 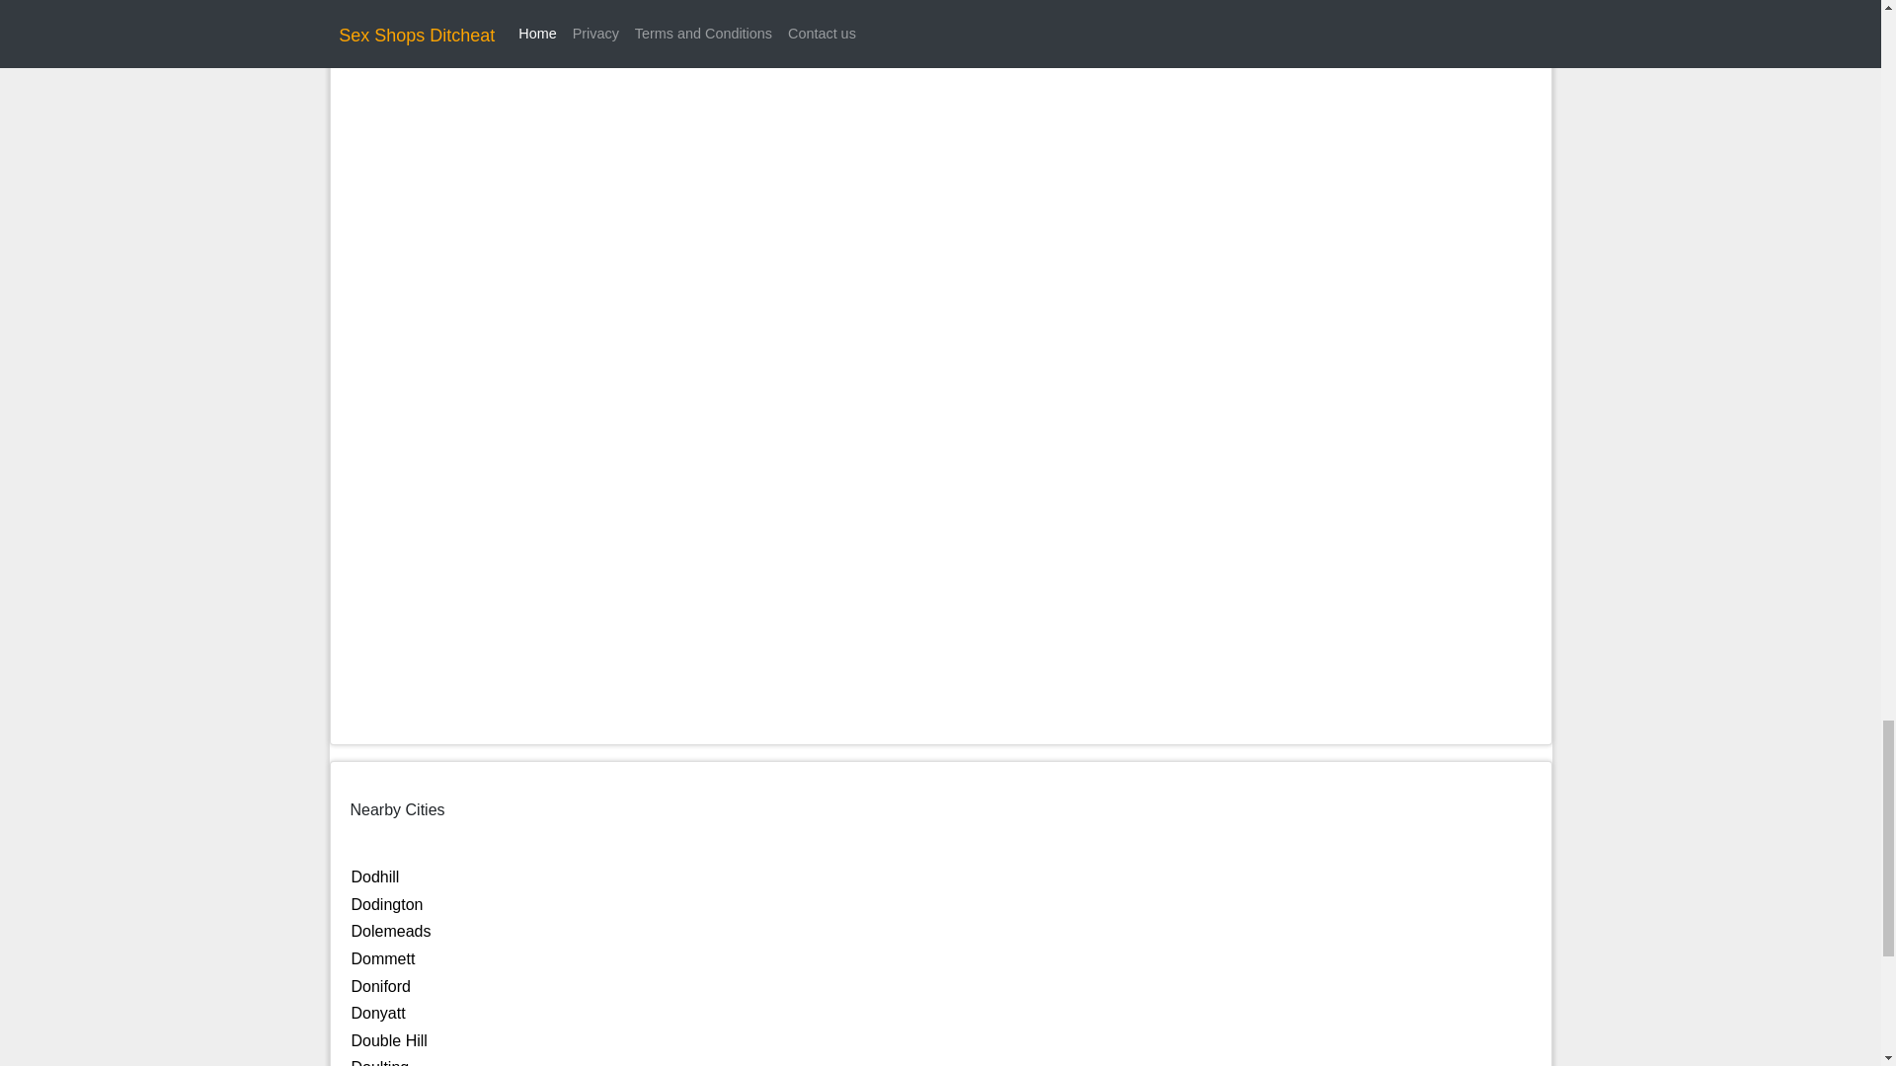 I want to click on Dodington, so click(x=387, y=904).